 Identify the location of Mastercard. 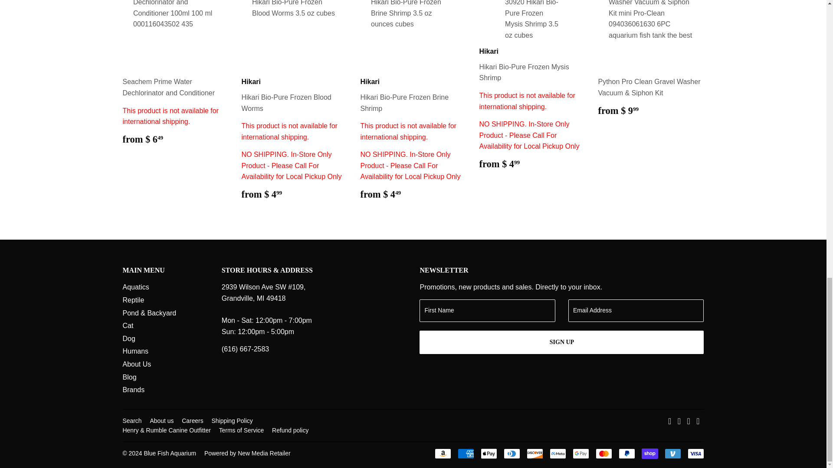
(603, 453).